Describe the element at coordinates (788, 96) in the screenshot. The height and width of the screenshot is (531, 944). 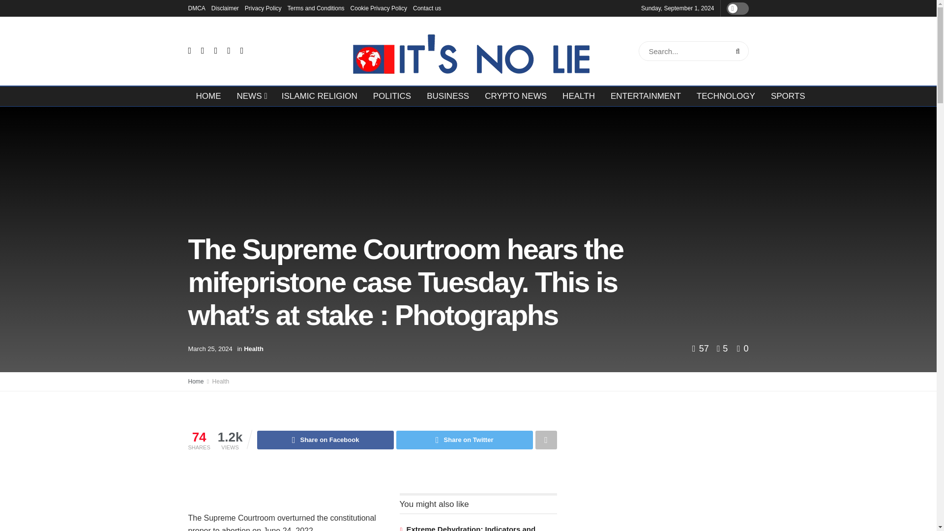
I see `SPORTS` at that location.